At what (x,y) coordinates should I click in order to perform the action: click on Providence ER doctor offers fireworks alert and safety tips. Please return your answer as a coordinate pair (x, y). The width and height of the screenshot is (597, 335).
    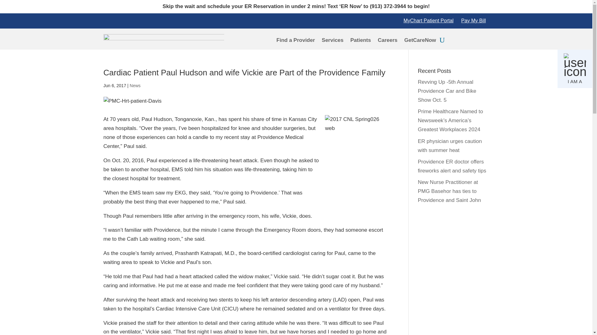
    Looking at the image, I should click on (452, 166).